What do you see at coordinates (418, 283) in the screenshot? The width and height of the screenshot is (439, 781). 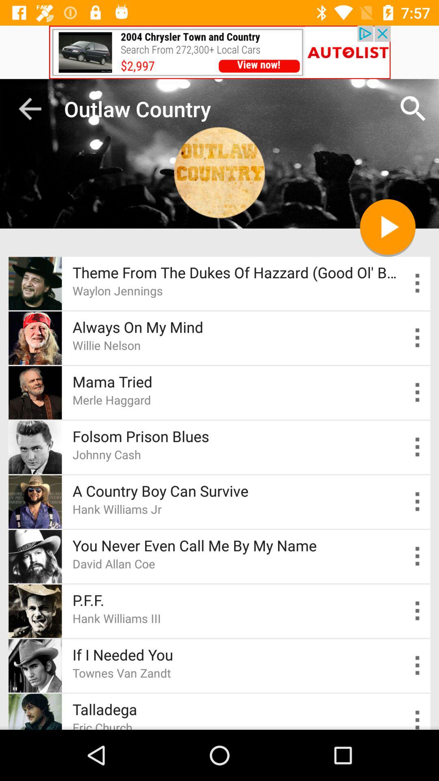 I see `more options` at bounding box center [418, 283].